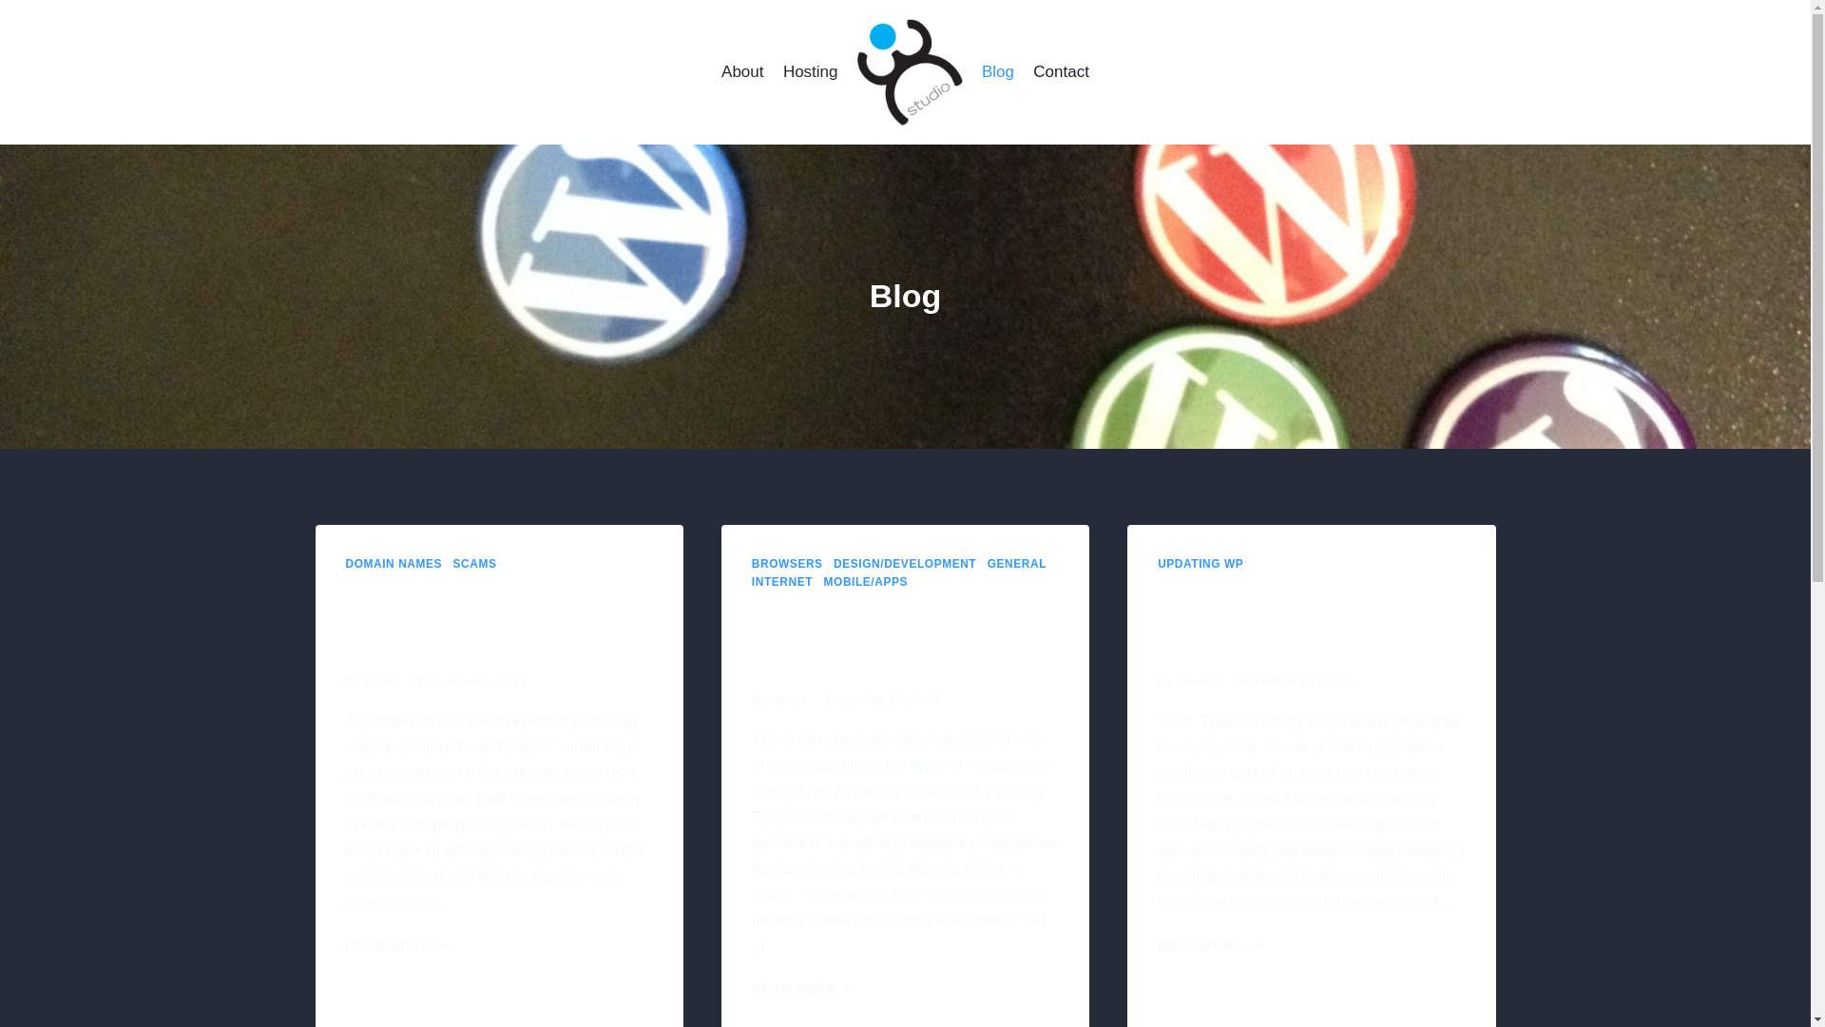  Describe the element at coordinates (394, 564) in the screenshot. I see `DOMAIN NAMES` at that location.